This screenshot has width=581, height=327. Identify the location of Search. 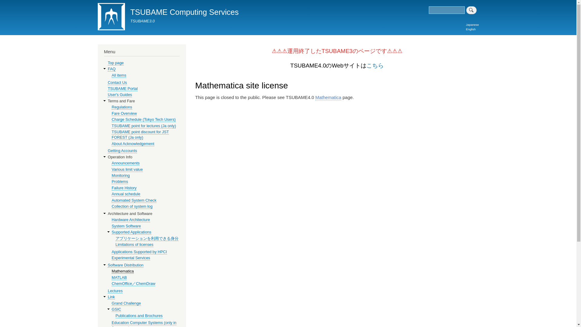
(471, 10).